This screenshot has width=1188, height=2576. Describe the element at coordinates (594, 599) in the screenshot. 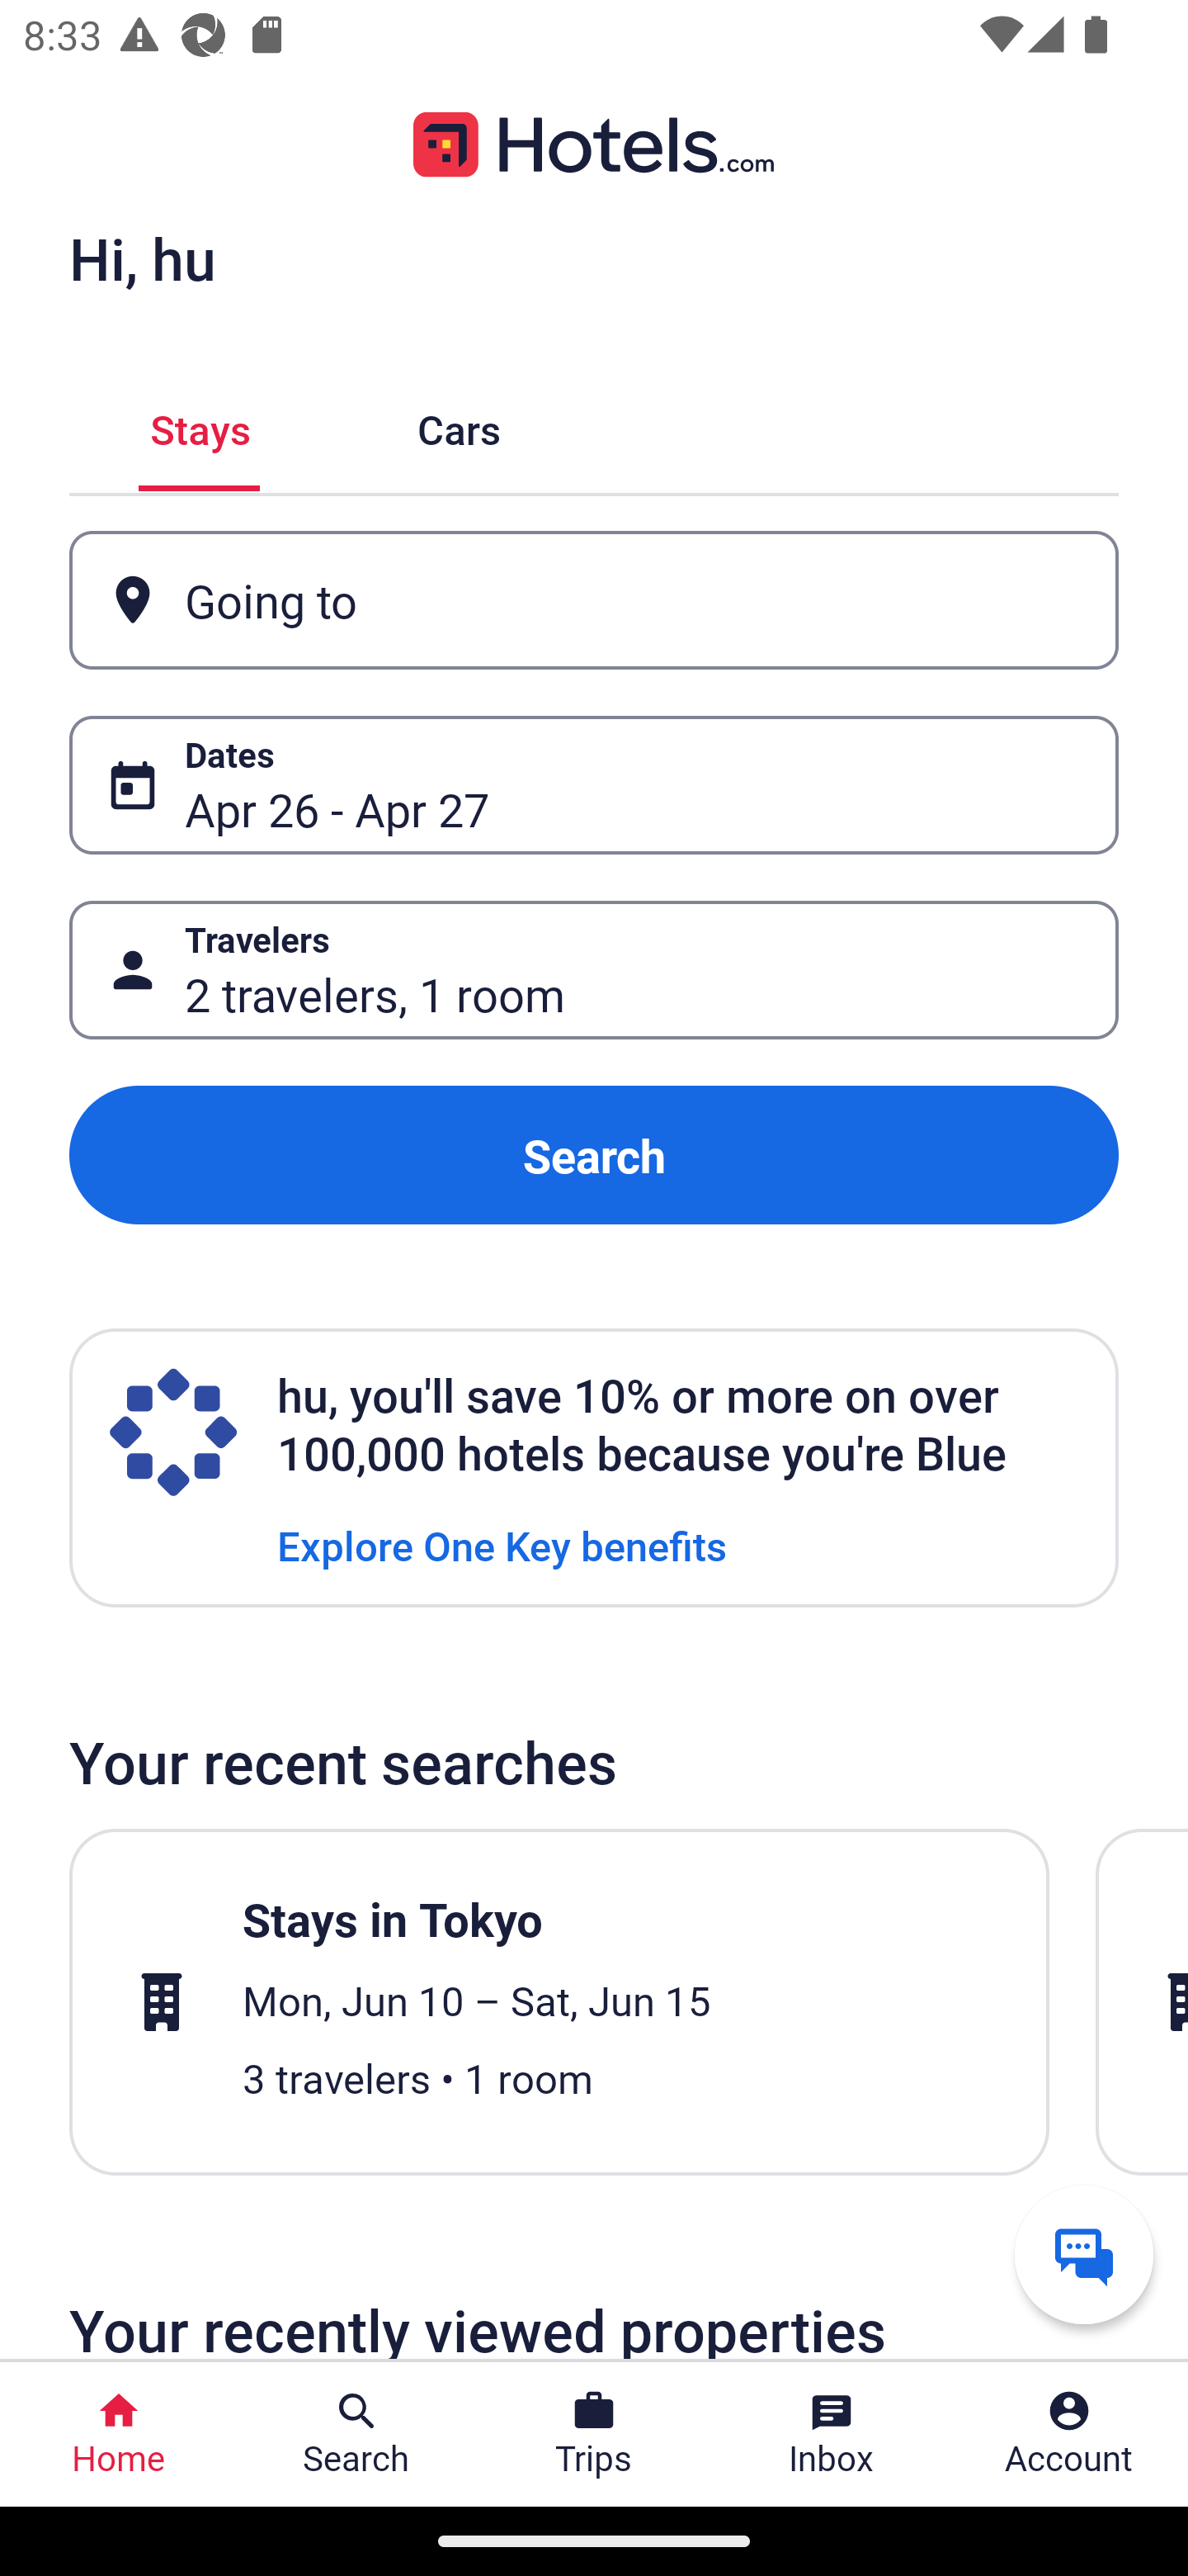

I see `Going to Button` at that location.